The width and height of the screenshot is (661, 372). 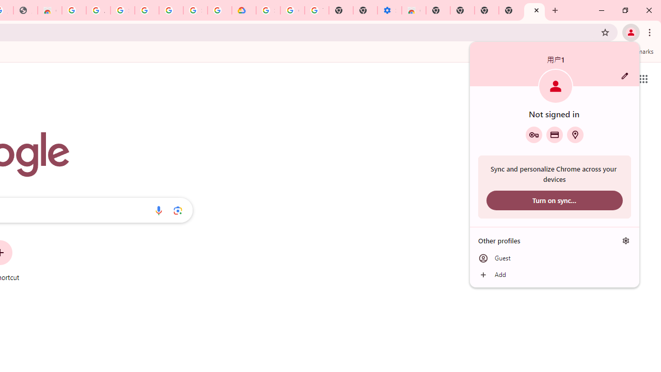 I want to click on Chrome Web Store - Household, so click(x=50, y=10).